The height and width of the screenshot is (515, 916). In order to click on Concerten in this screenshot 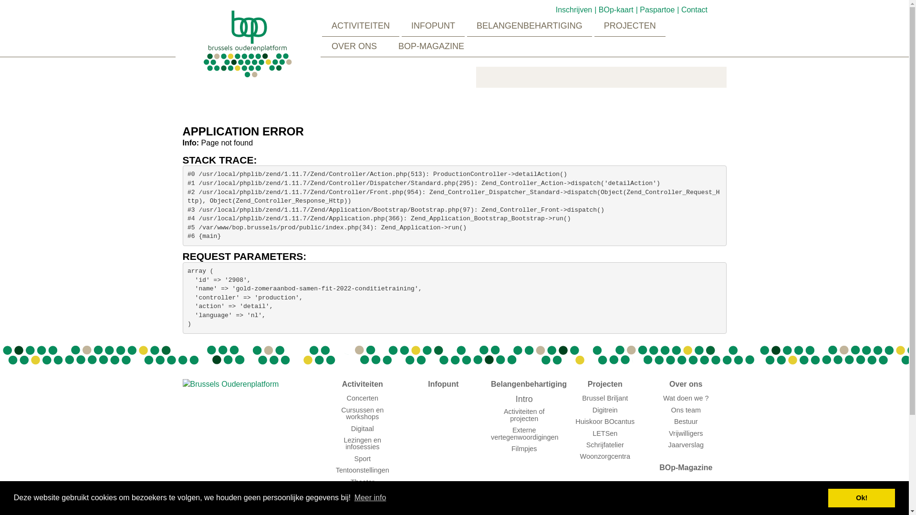, I will do `click(363, 398)`.